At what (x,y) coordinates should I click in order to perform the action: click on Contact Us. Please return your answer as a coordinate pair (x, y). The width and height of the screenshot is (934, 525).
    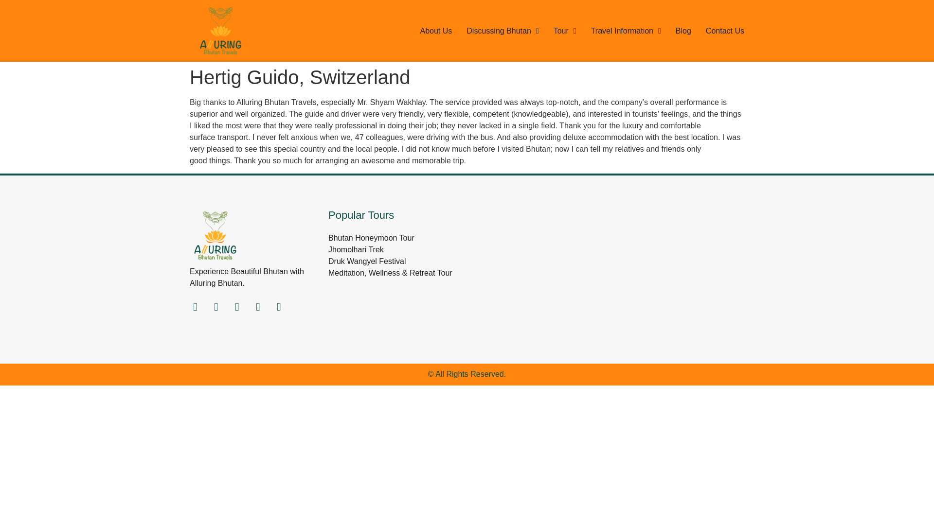
    Looking at the image, I should click on (725, 30).